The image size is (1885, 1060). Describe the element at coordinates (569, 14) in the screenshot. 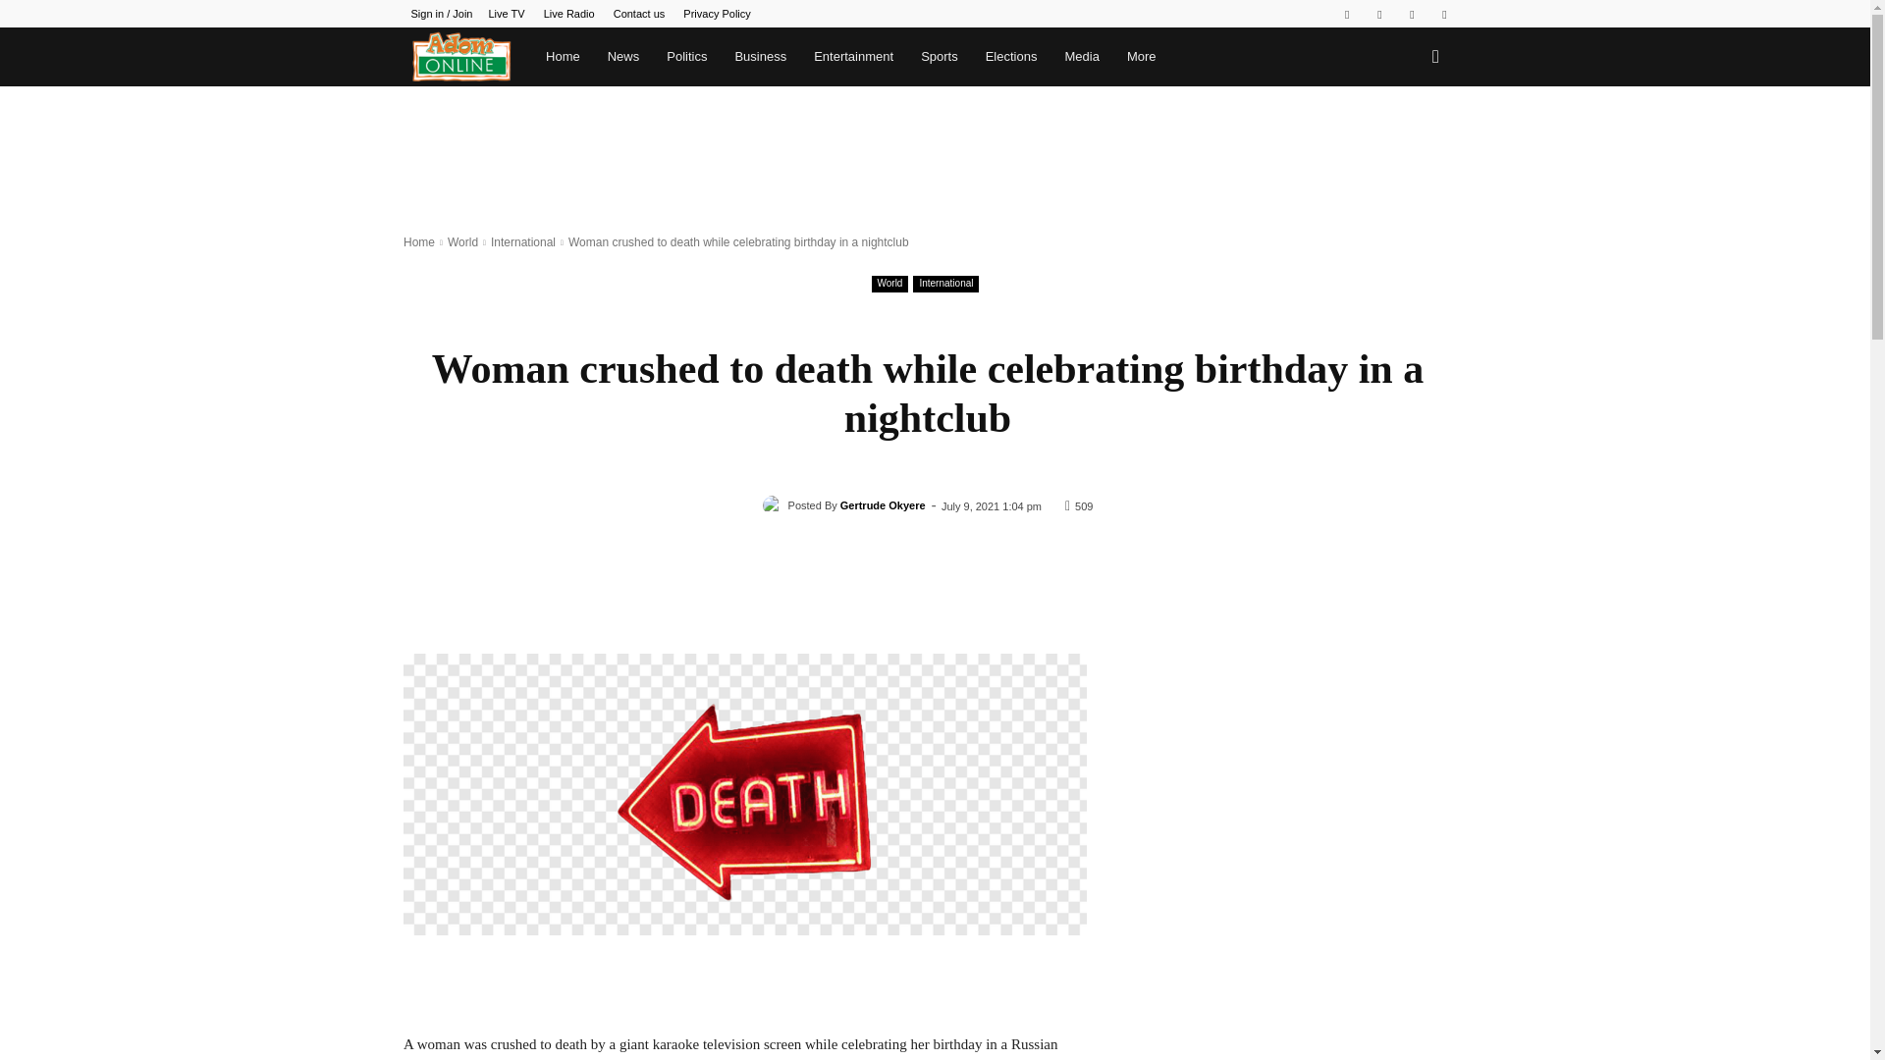

I see `Live Radio` at that location.